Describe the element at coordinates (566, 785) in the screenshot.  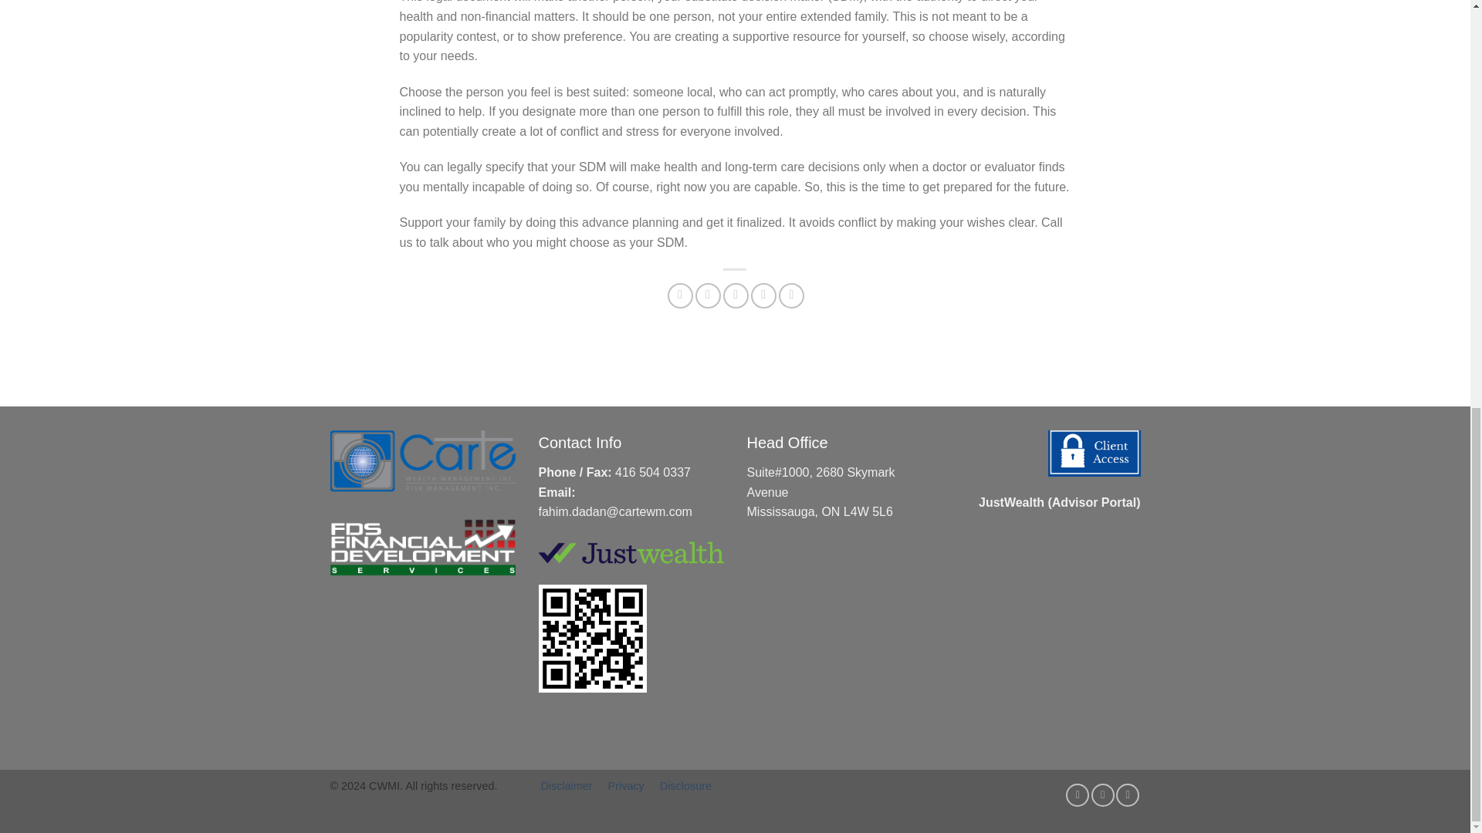
I see `Disclaimer` at that location.